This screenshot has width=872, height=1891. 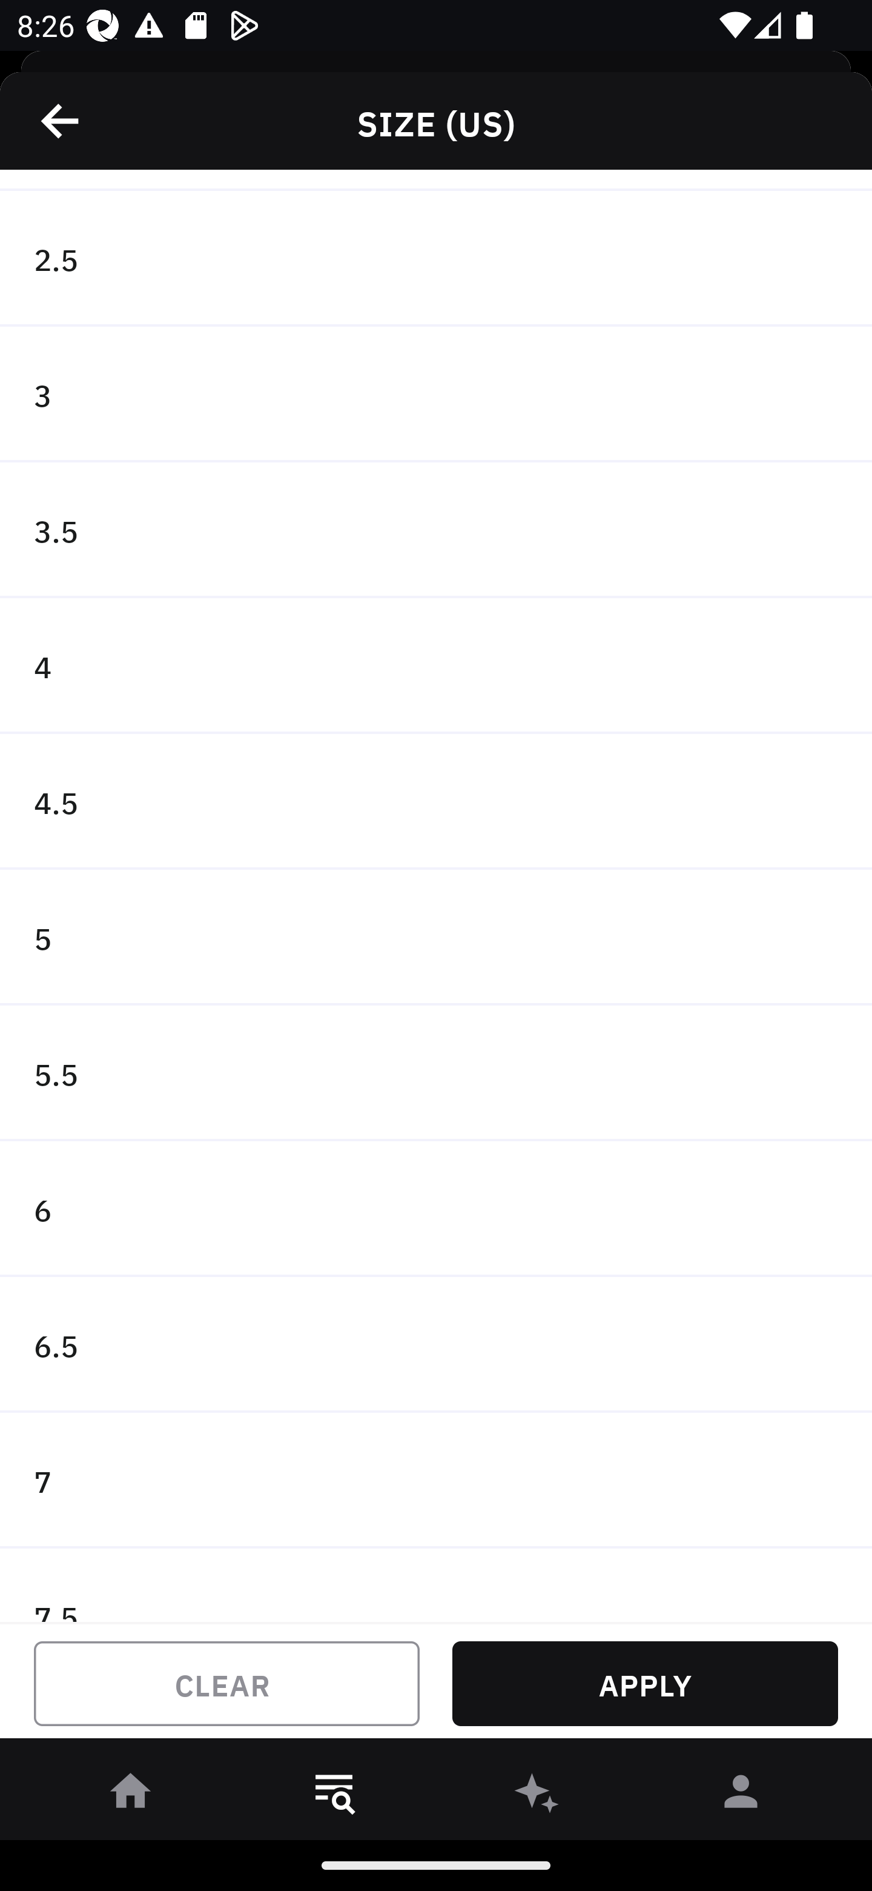 I want to click on 3.5, so click(x=436, y=530).